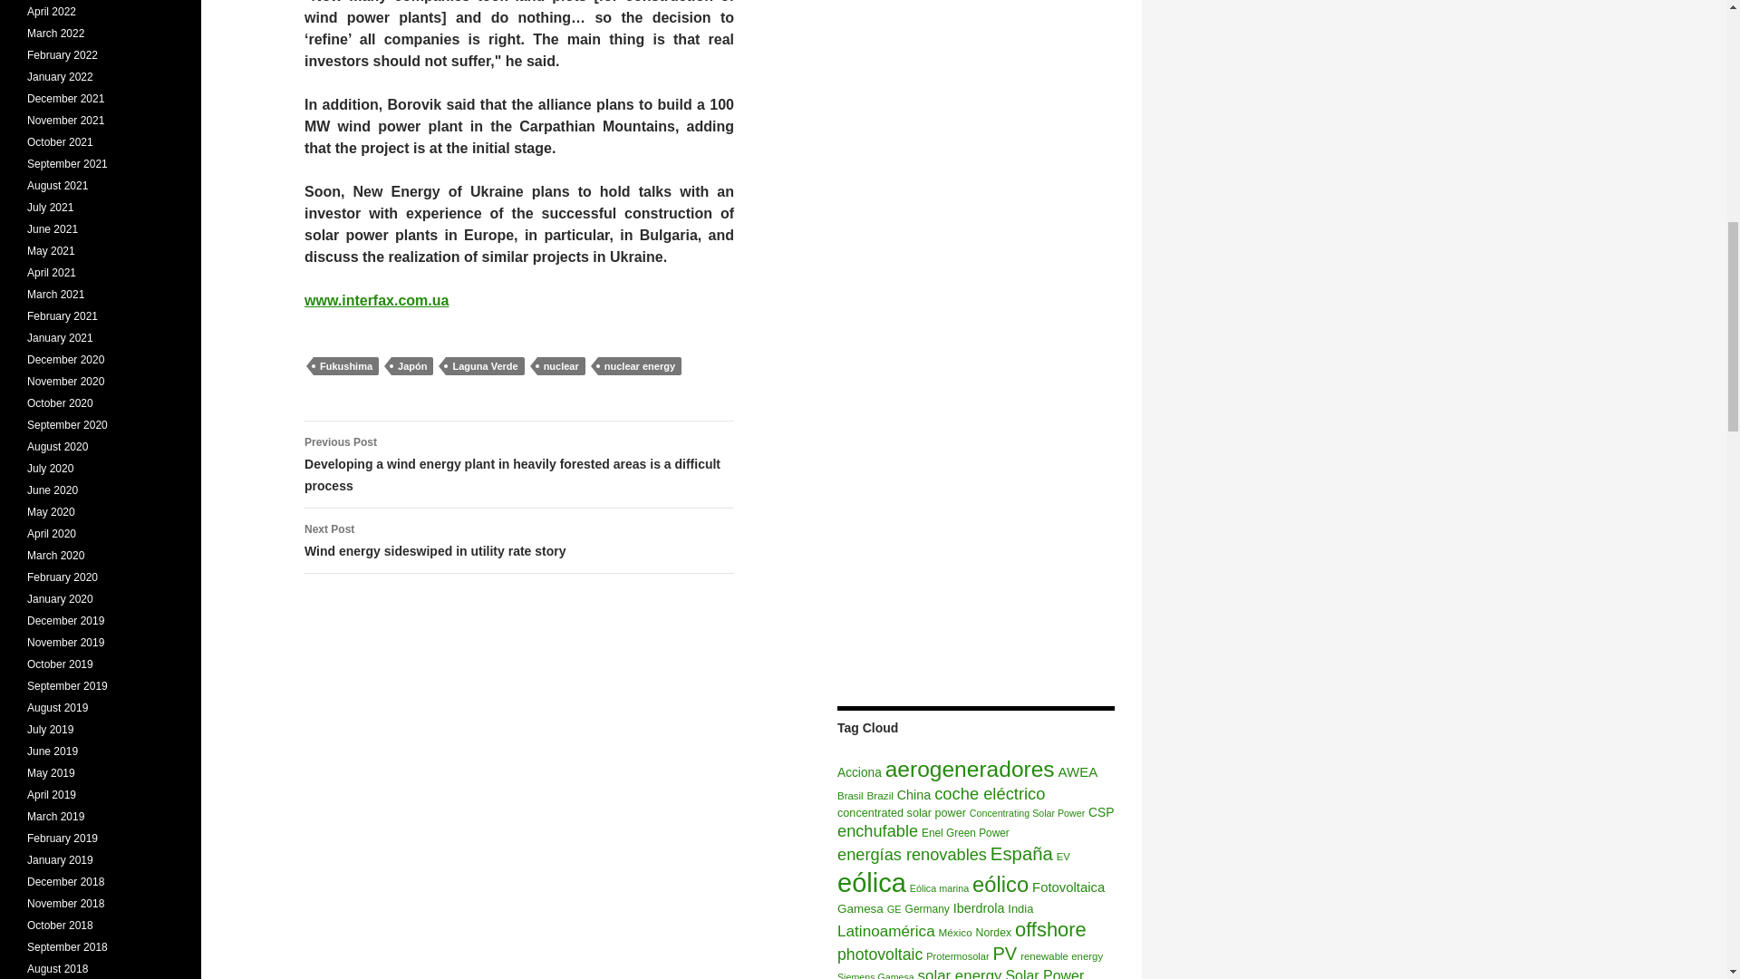 The image size is (1740, 979). I want to click on aerogeneradores, so click(484, 366).